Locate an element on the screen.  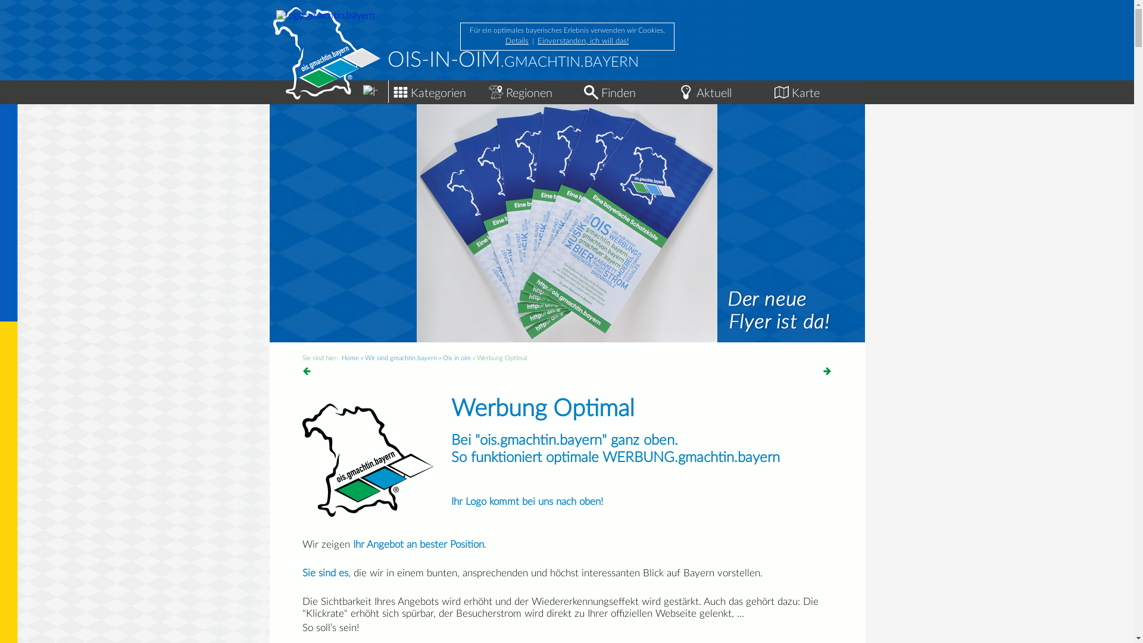
Finden bei gmachtin.bayern is located at coordinates (591, 92).